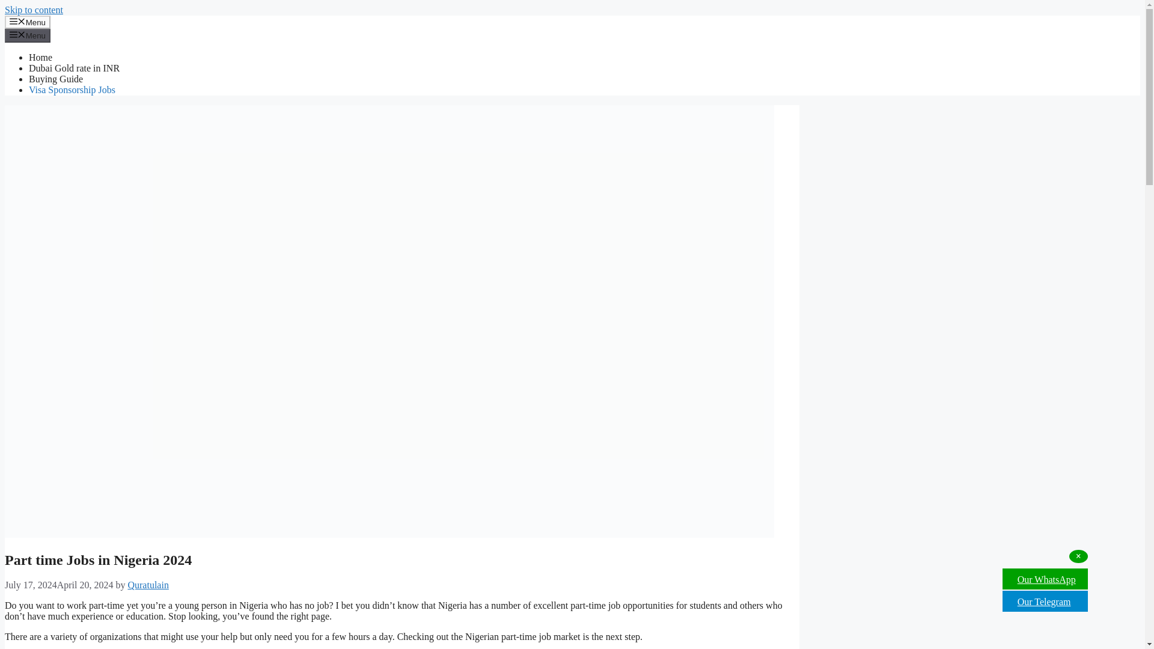  What do you see at coordinates (72, 90) in the screenshot?
I see `Visa Sponsorship Jobs` at bounding box center [72, 90].